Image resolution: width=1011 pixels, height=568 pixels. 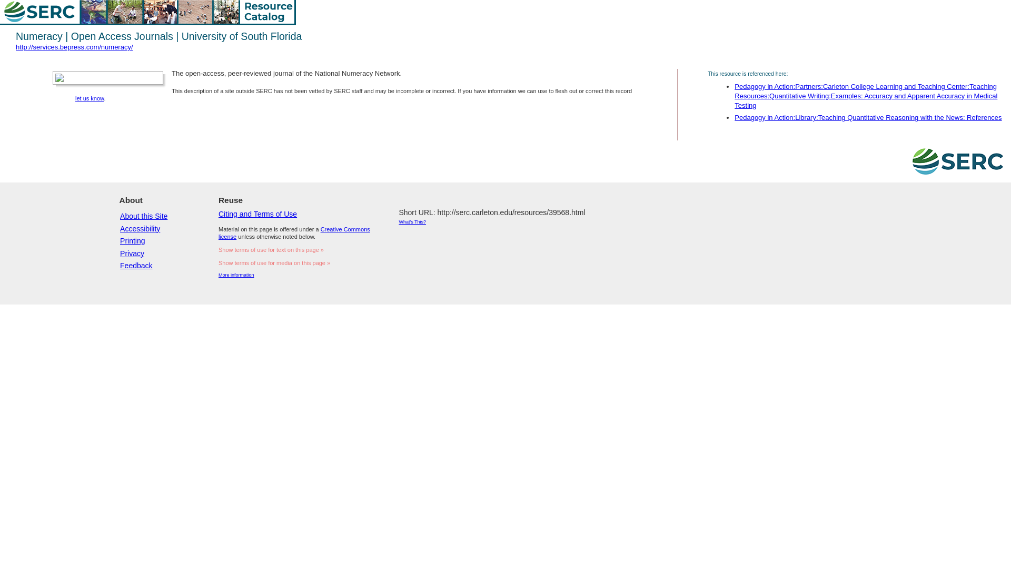 What do you see at coordinates (257, 214) in the screenshot?
I see `Citing and Terms of Use` at bounding box center [257, 214].